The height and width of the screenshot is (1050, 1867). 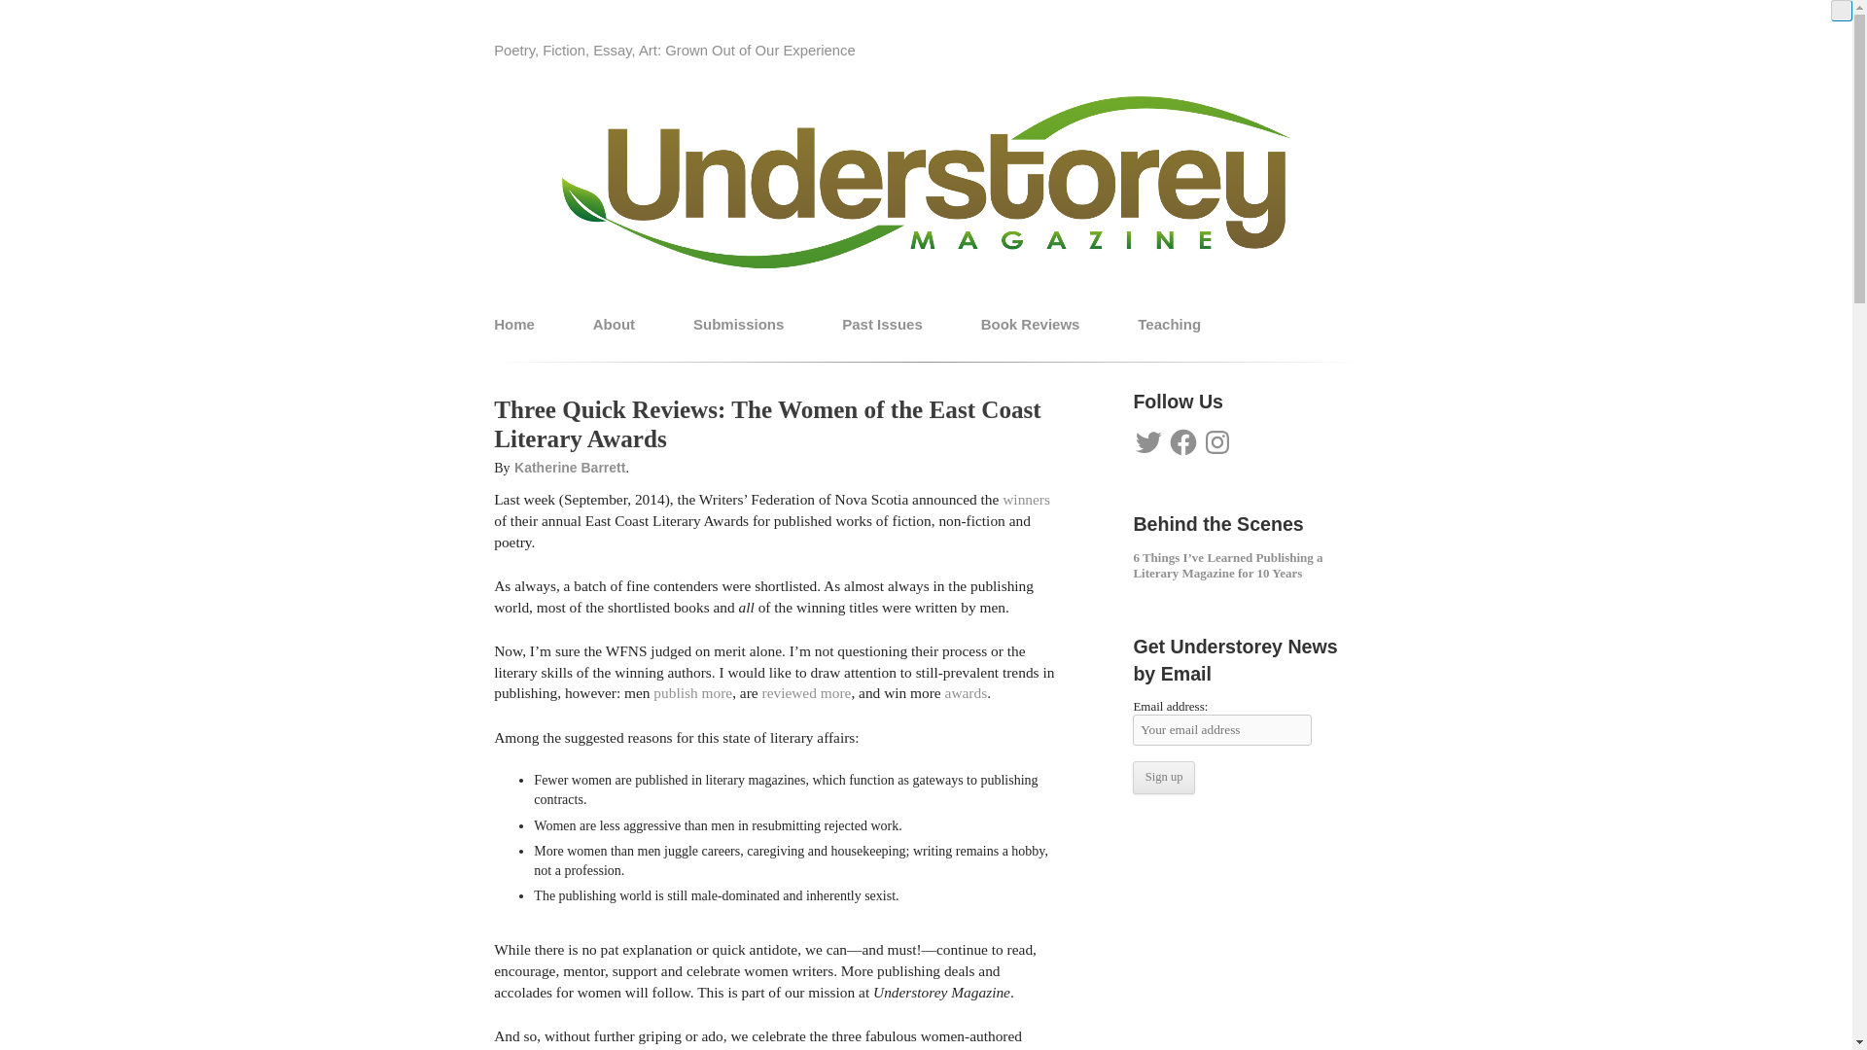 What do you see at coordinates (1026, 499) in the screenshot?
I see `winners` at bounding box center [1026, 499].